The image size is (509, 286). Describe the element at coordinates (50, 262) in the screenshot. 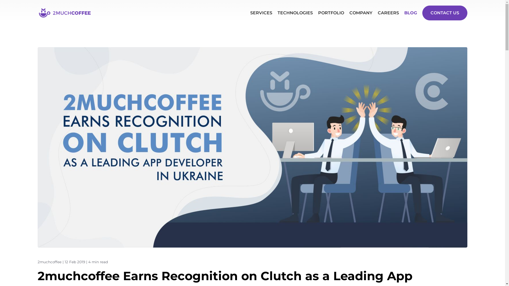

I see `2muchcoffee` at that location.